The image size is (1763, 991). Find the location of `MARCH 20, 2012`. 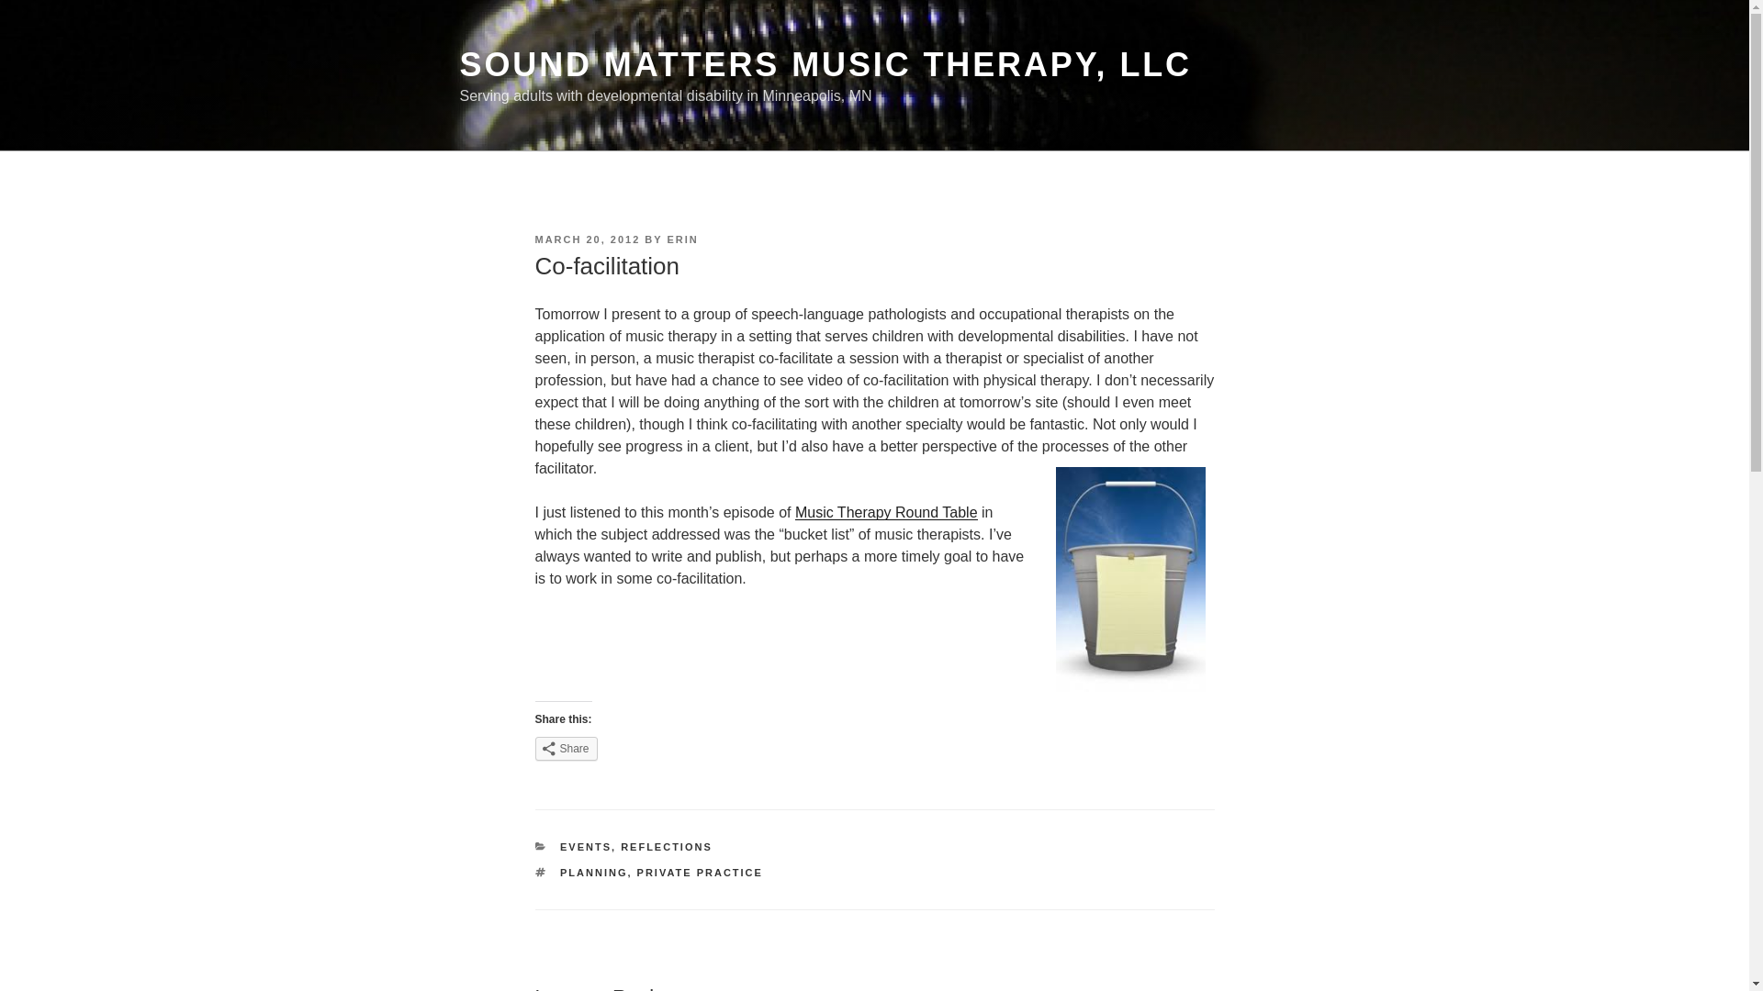

MARCH 20, 2012 is located at coordinates (586, 239).